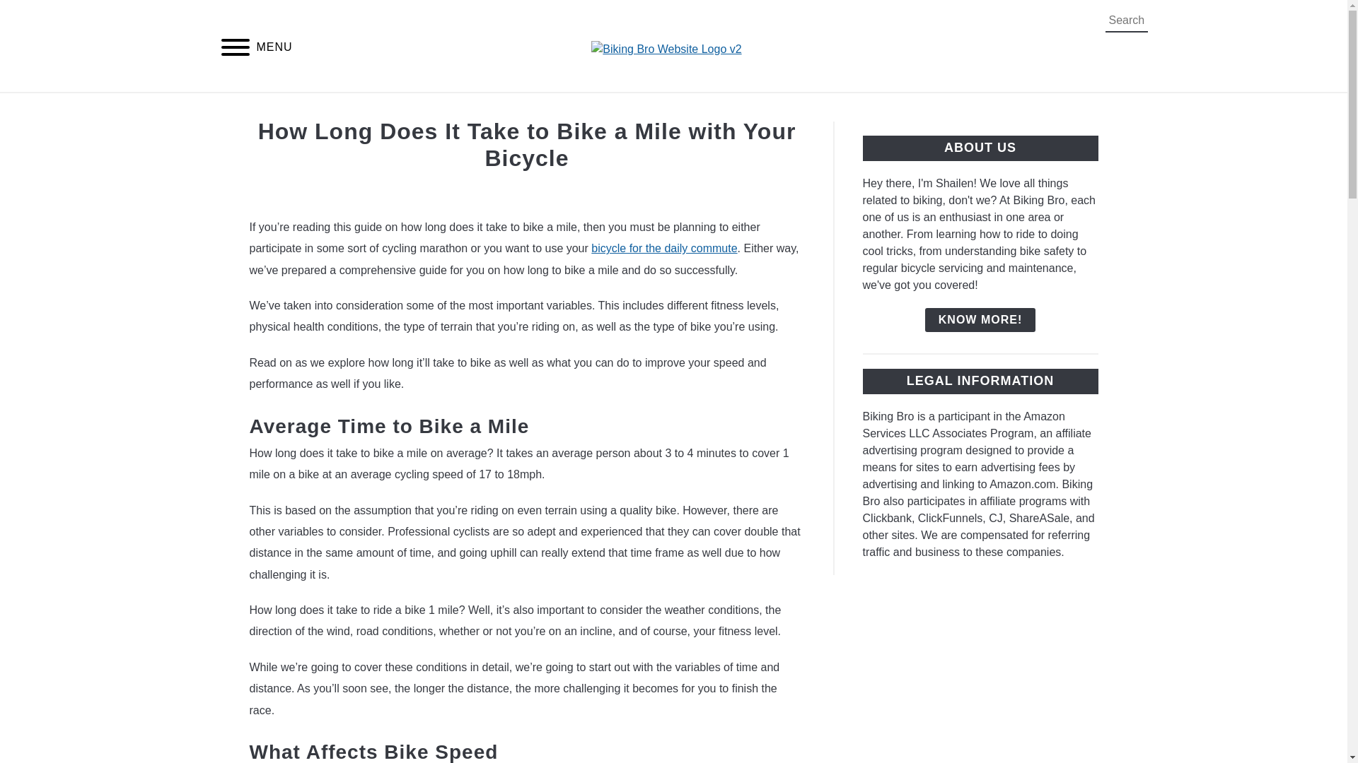  What do you see at coordinates (235, 49) in the screenshot?
I see `MENU` at bounding box center [235, 49].